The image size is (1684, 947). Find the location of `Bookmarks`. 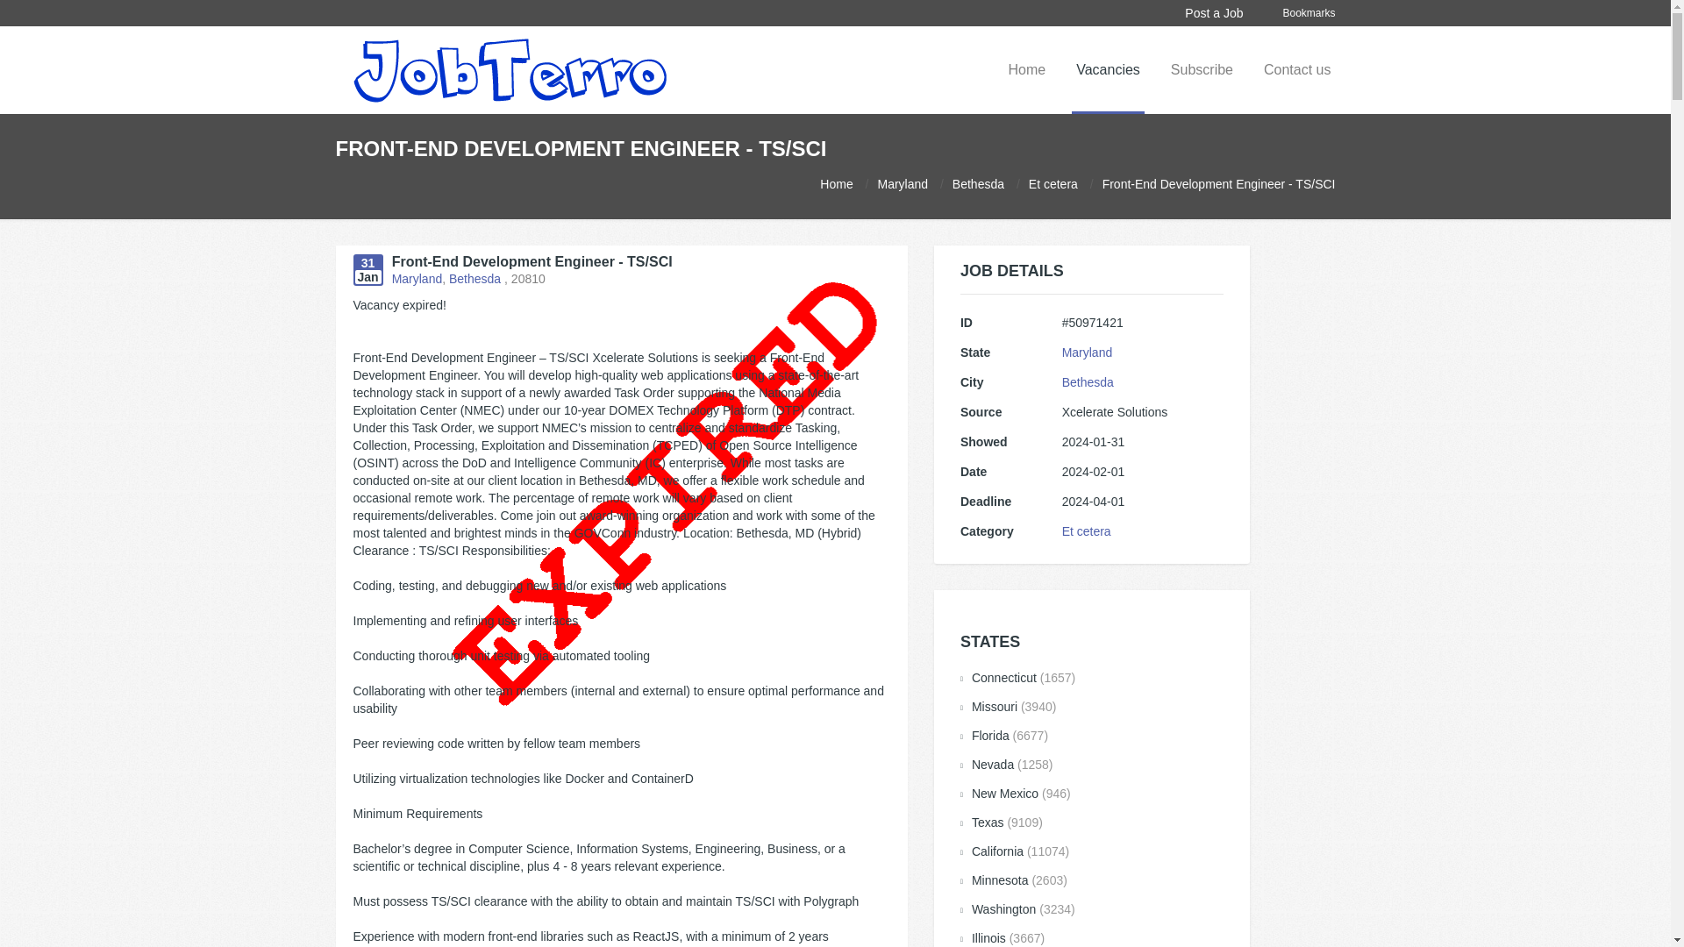

Bookmarks is located at coordinates (1309, 13).